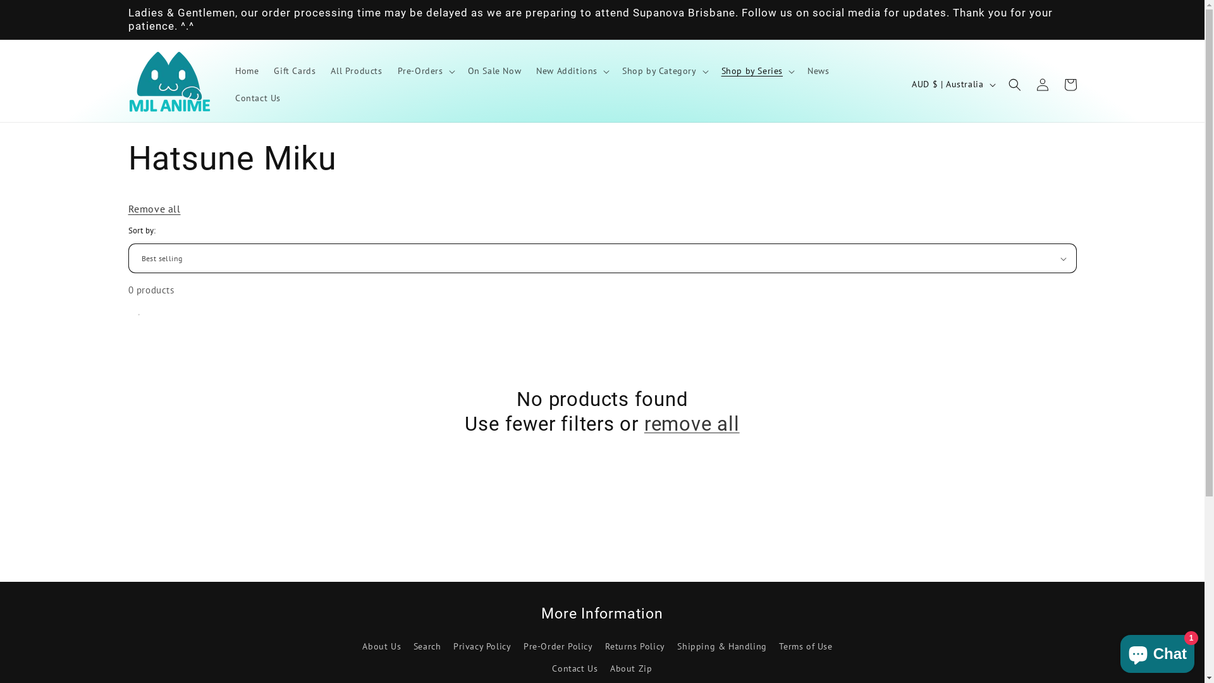  I want to click on About Zip, so click(631, 669).